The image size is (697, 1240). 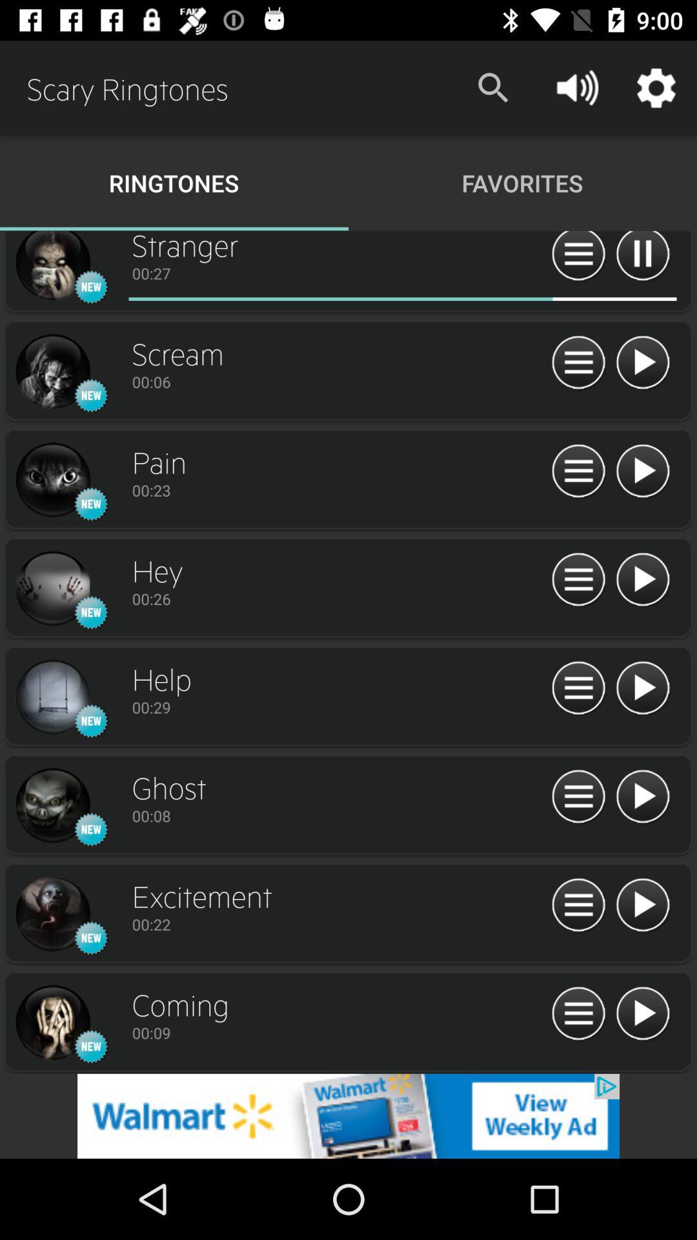 I want to click on switch ti details option, so click(x=578, y=797).